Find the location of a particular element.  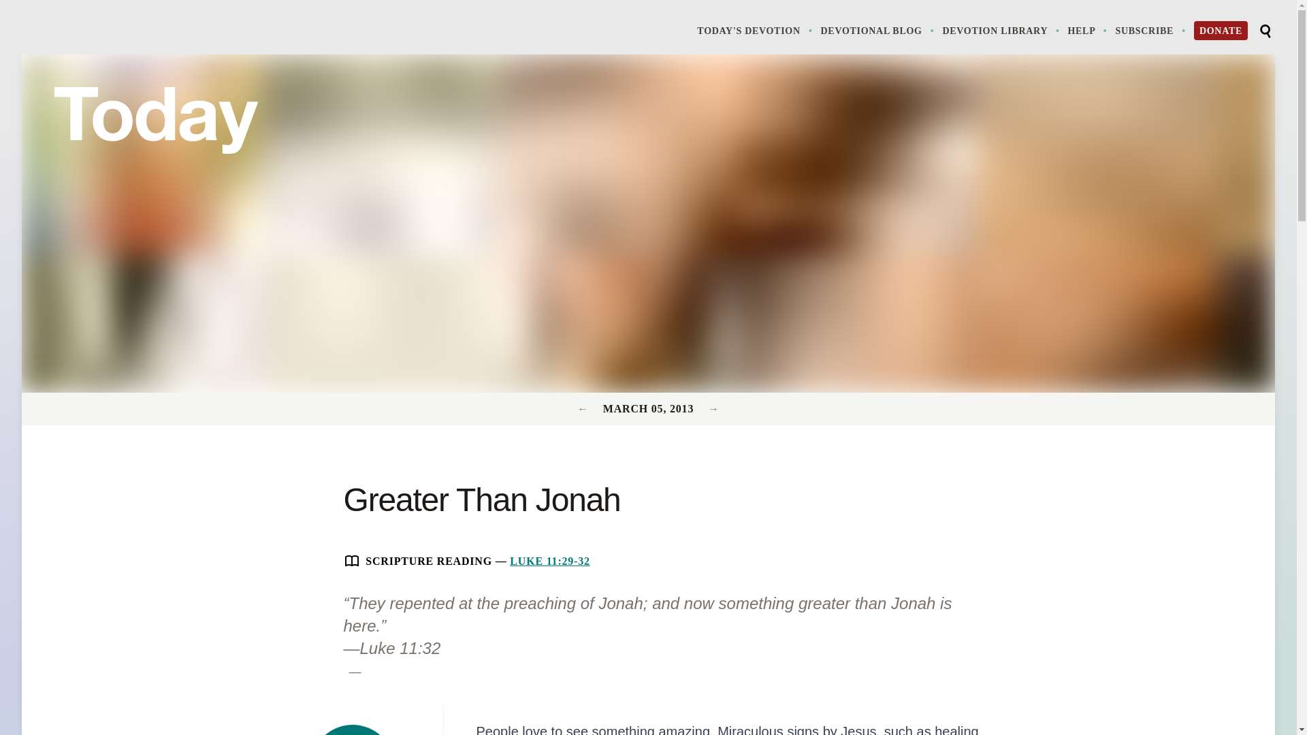

LUKE 11:29-32 is located at coordinates (550, 561).